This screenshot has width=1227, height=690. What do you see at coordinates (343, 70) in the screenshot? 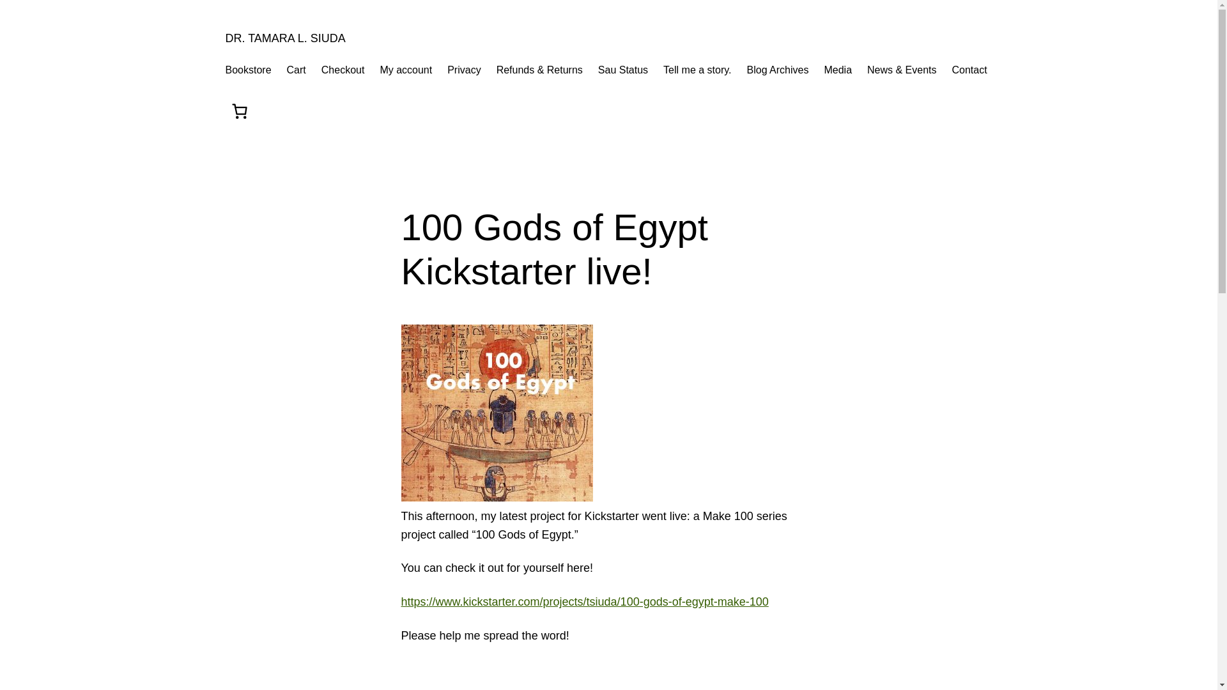
I see `Checkout` at bounding box center [343, 70].